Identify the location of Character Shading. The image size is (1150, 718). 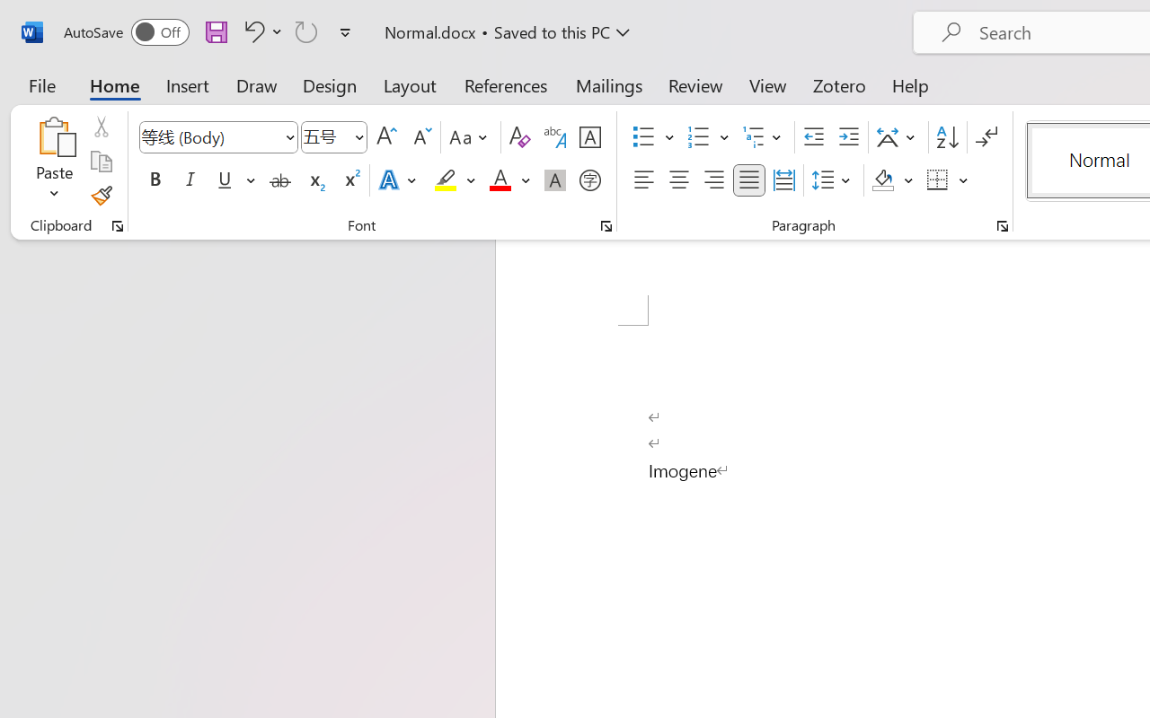
(555, 180).